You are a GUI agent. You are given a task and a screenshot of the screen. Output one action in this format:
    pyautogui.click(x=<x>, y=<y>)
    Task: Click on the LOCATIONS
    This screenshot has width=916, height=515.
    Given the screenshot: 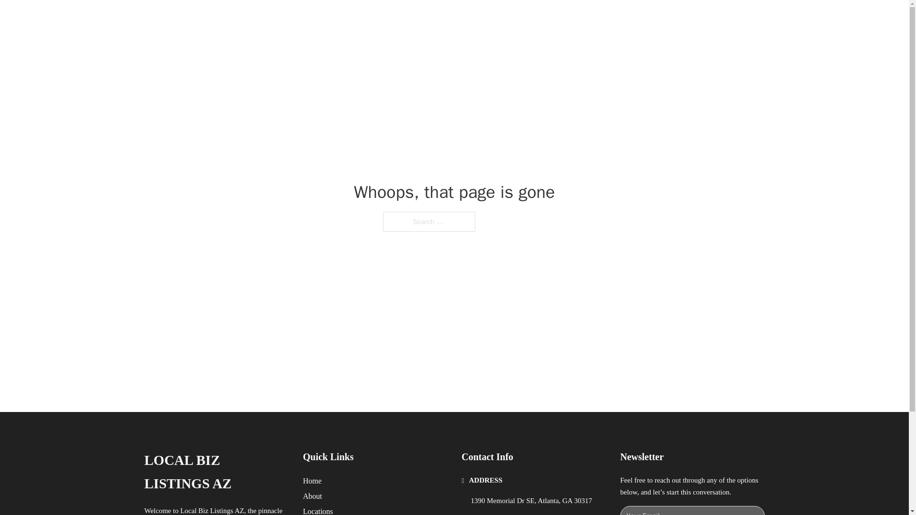 What is the action you would take?
    pyautogui.click(x=623, y=18)
    